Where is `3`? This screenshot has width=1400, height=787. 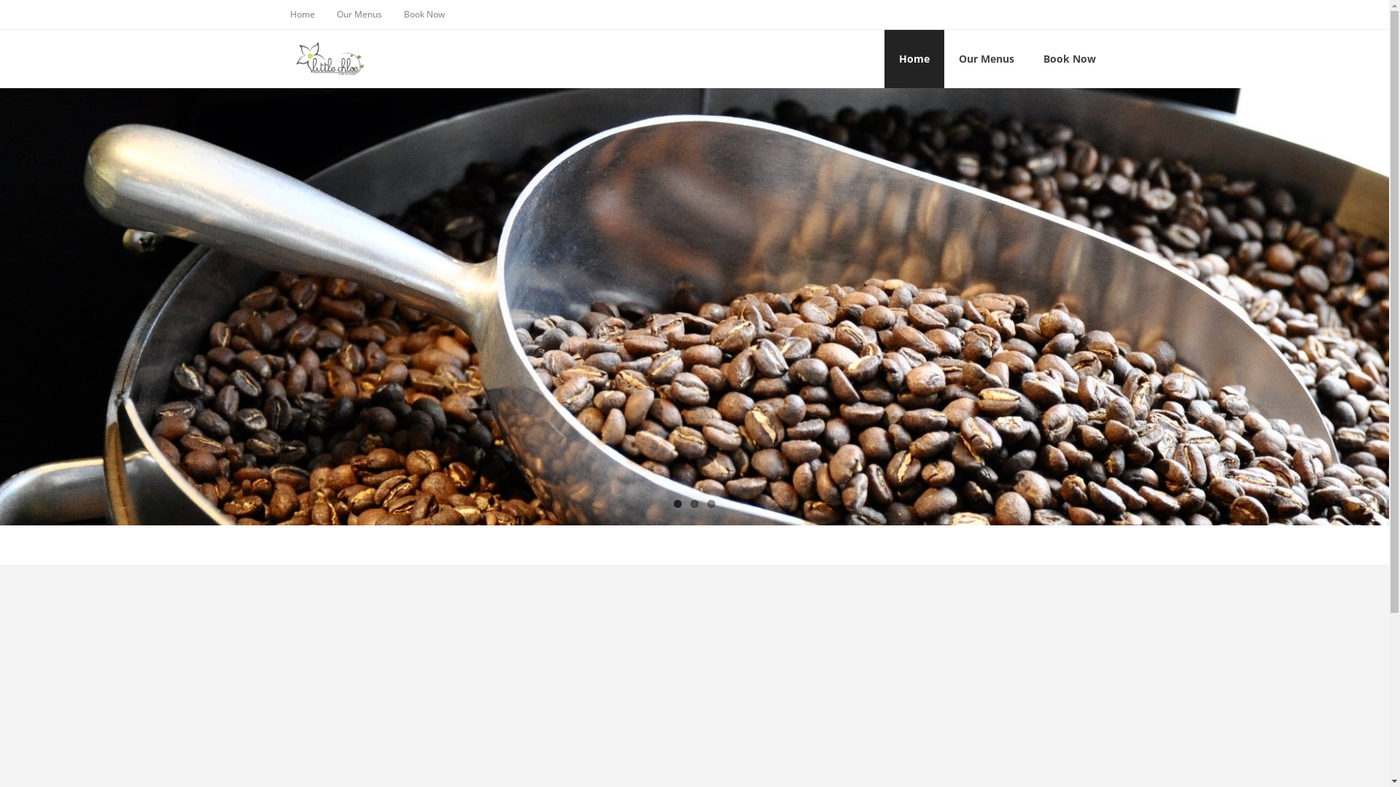
3 is located at coordinates (712, 504).